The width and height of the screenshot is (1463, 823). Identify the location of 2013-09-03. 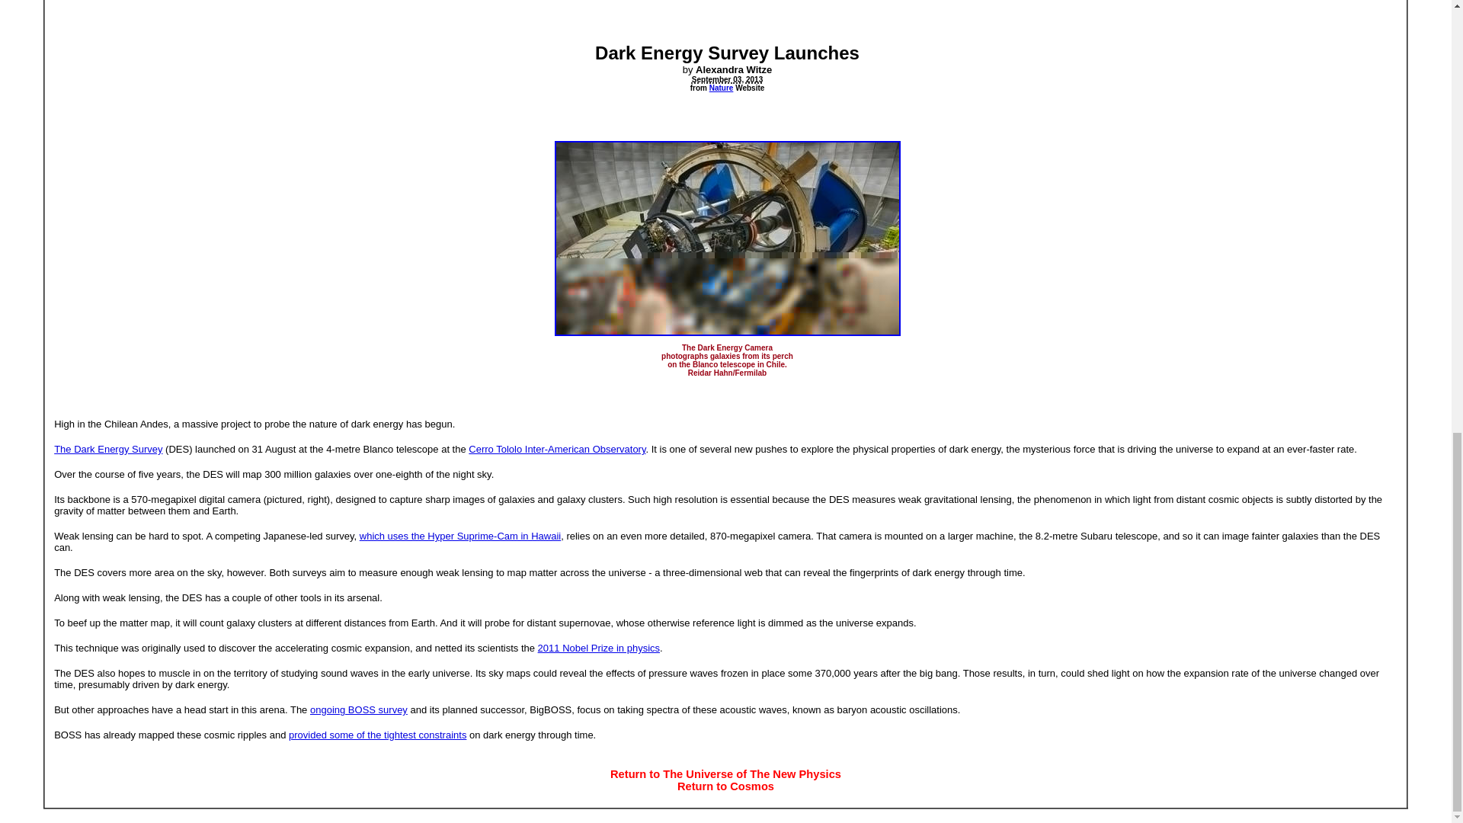
(739, 78).